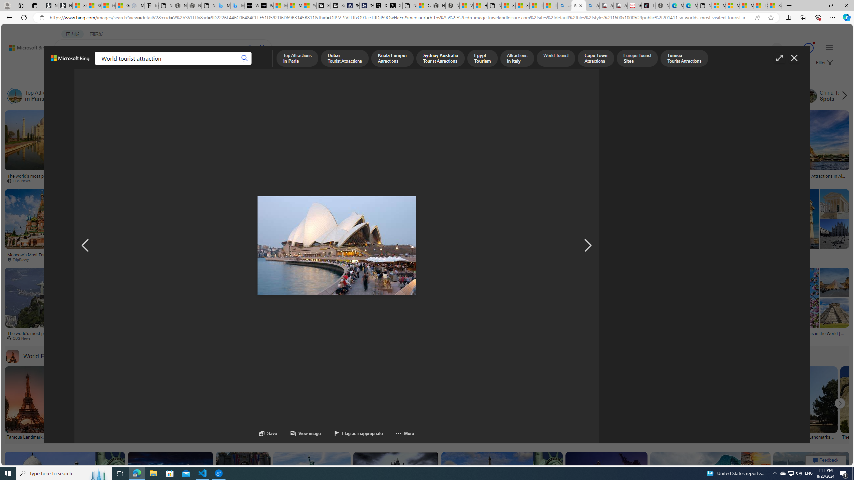  What do you see at coordinates (197, 79) in the screenshot?
I see `Date` at bounding box center [197, 79].